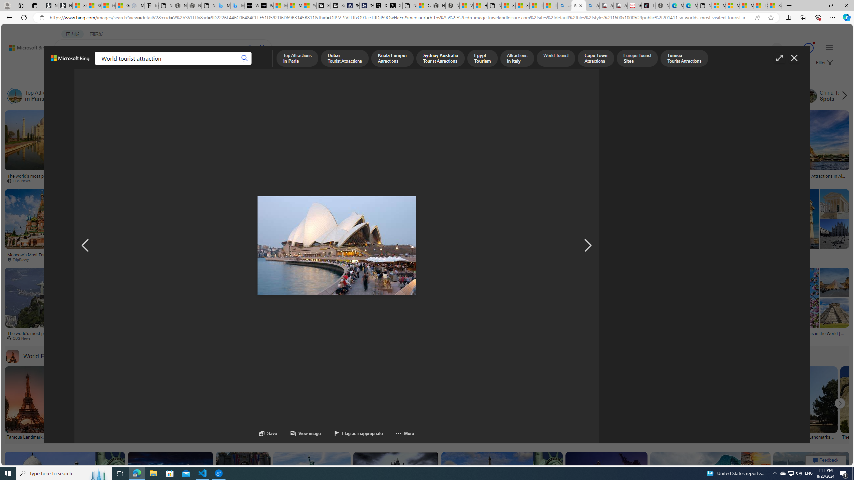  What do you see at coordinates (197, 79) in the screenshot?
I see `Date` at bounding box center [197, 79].